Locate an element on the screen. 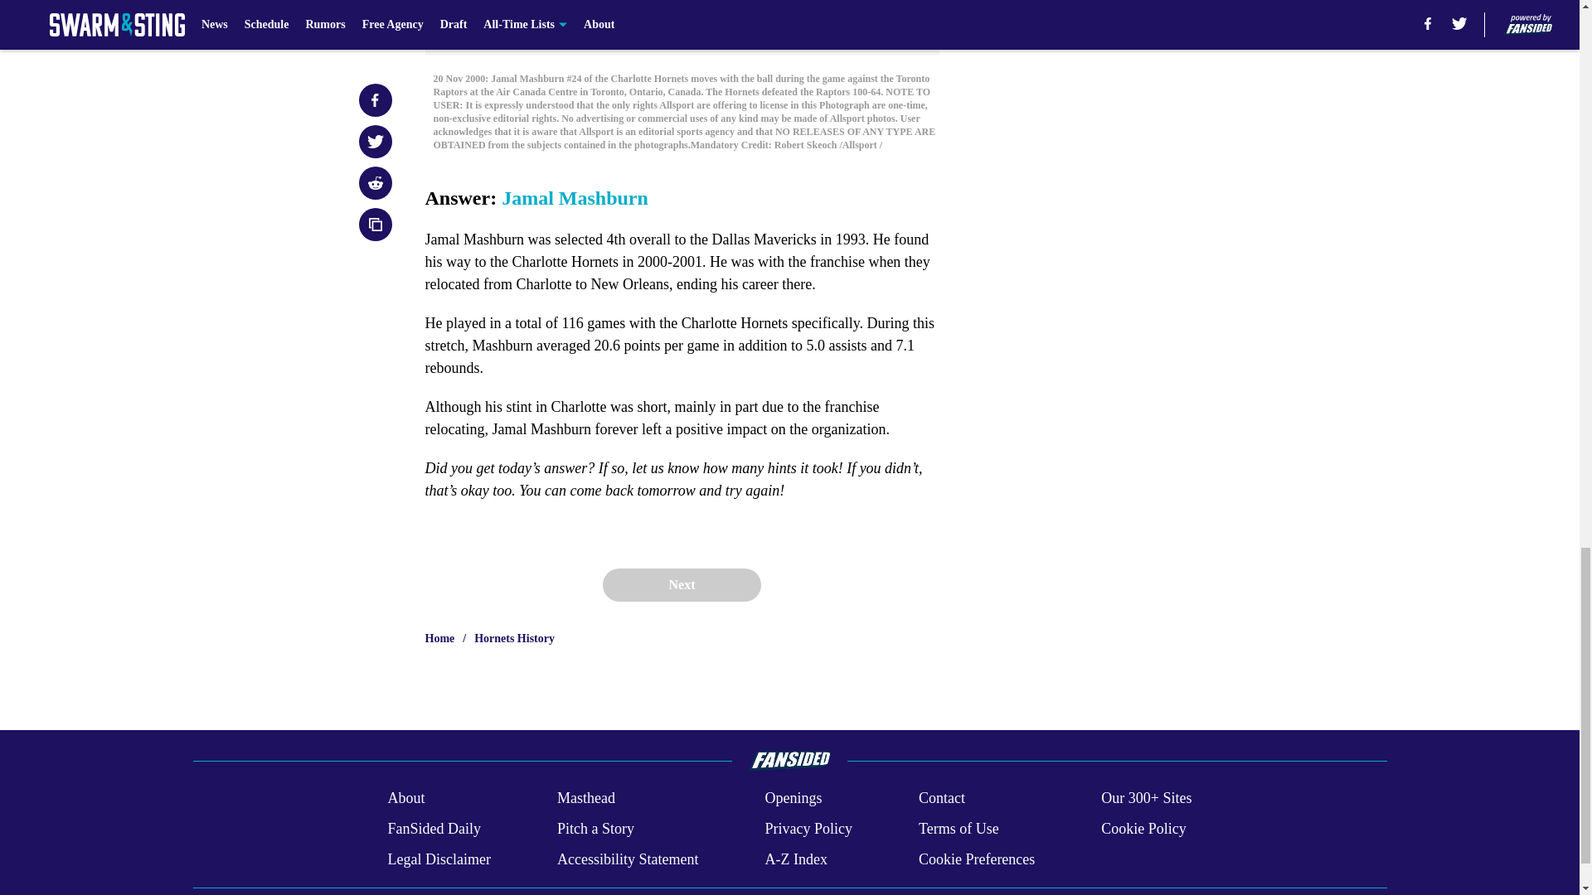 Image resolution: width=1592 pixels, height=895 pixels. FanSided Daily is located at coordinates (433, 829).